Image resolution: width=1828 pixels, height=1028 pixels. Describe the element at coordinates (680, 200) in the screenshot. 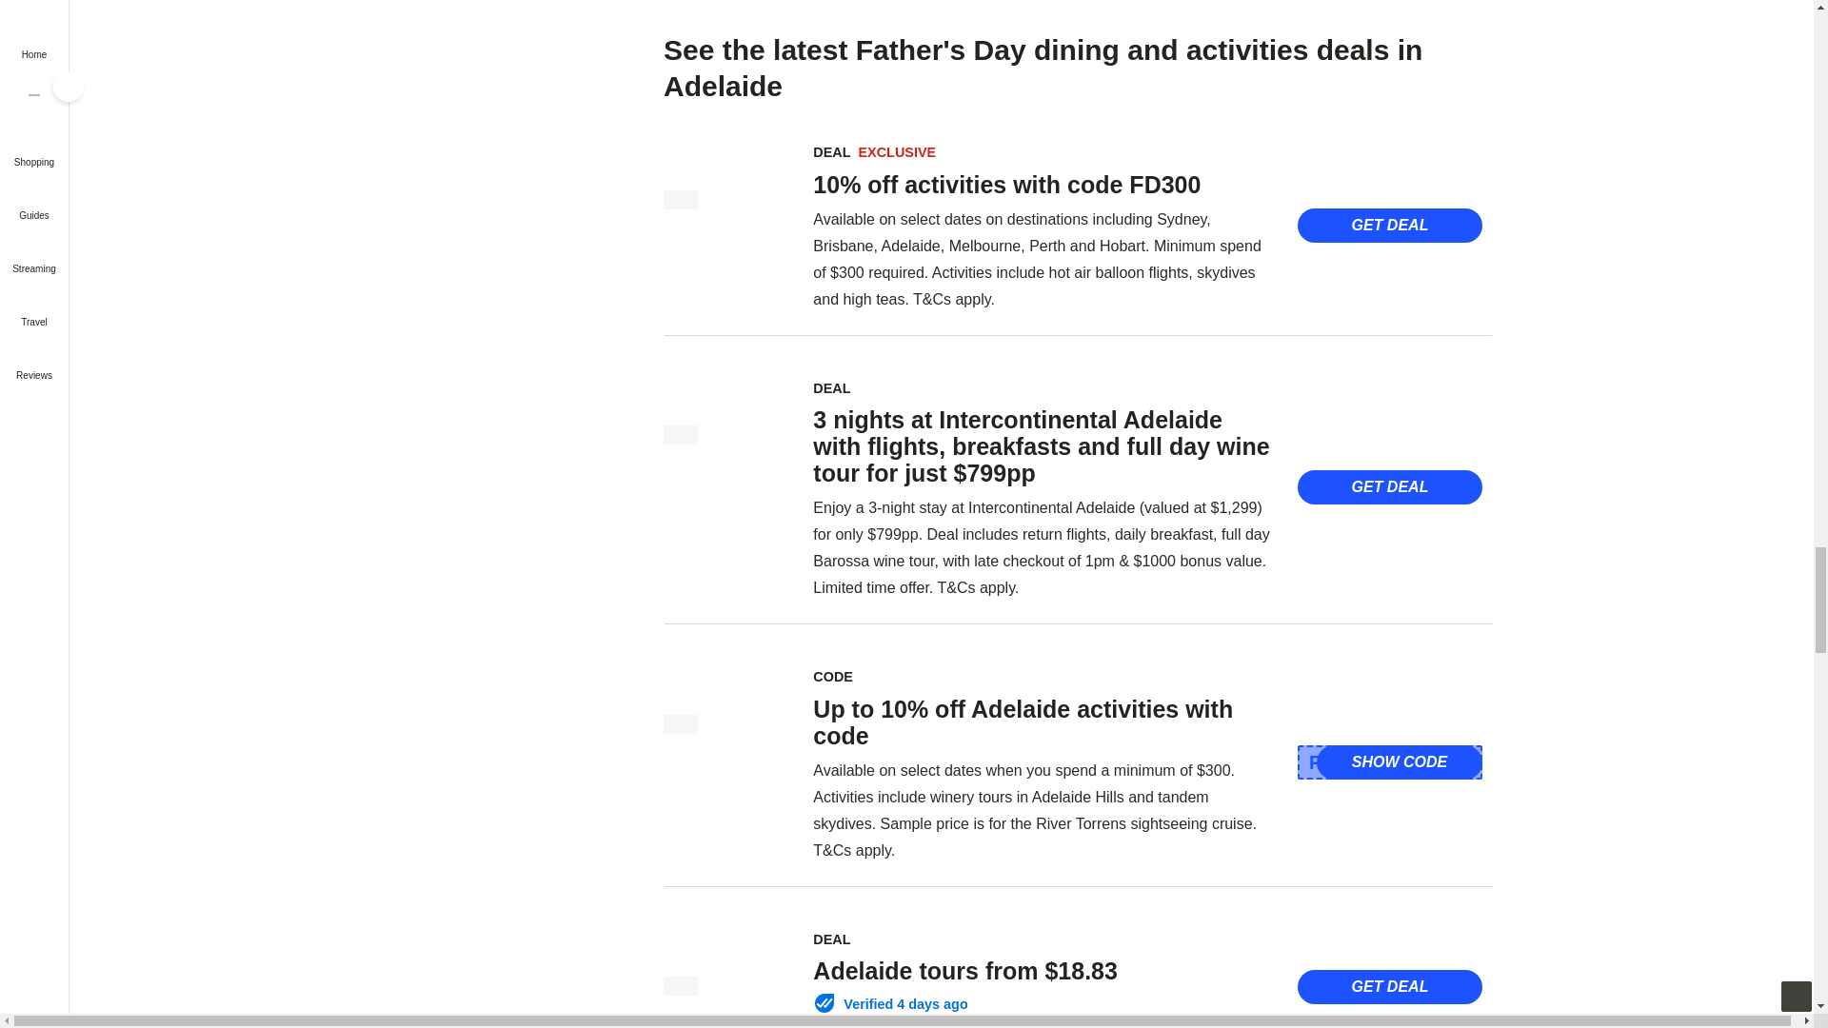

I see `RedBalloon` at that location.